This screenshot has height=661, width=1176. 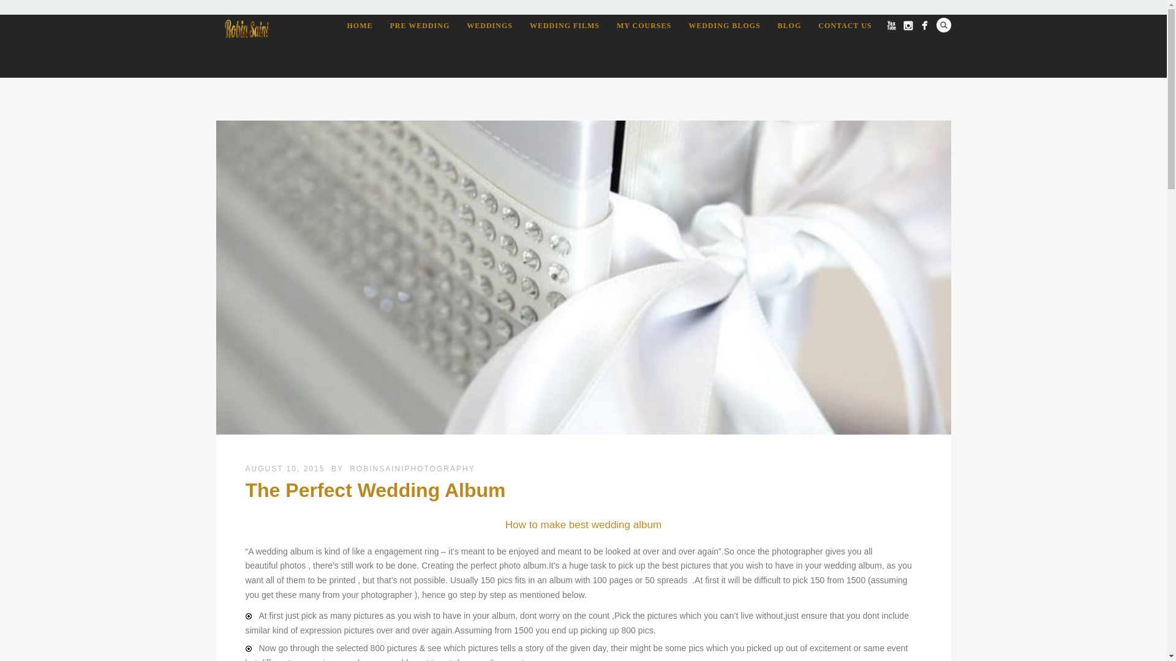 What do you see at coordinates (420, 26) in the screenshot?
I see `PRE WEDDING` at bounding box center [420, 26].